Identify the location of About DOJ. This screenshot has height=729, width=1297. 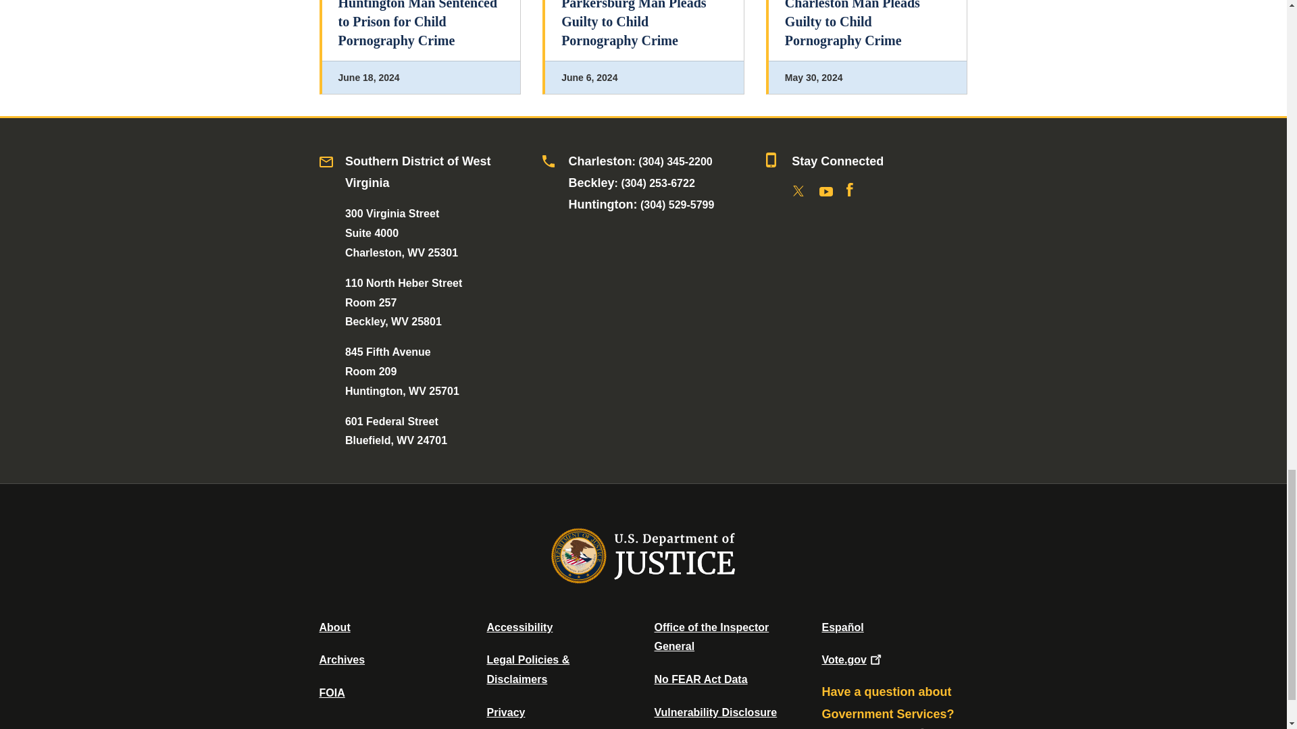
(334, 628).